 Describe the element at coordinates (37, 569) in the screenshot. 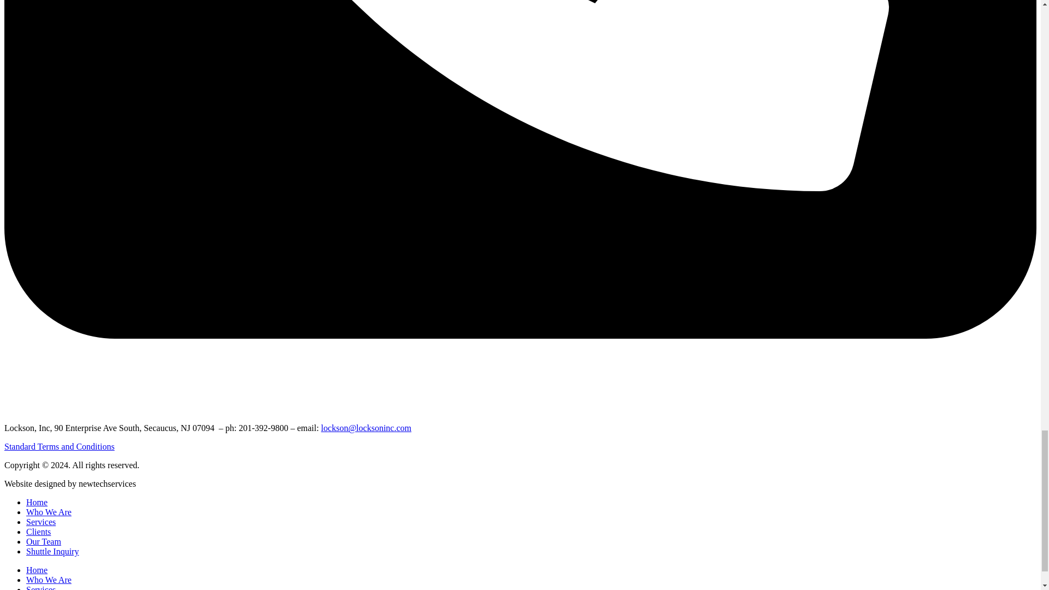

I see `Home` at that location.